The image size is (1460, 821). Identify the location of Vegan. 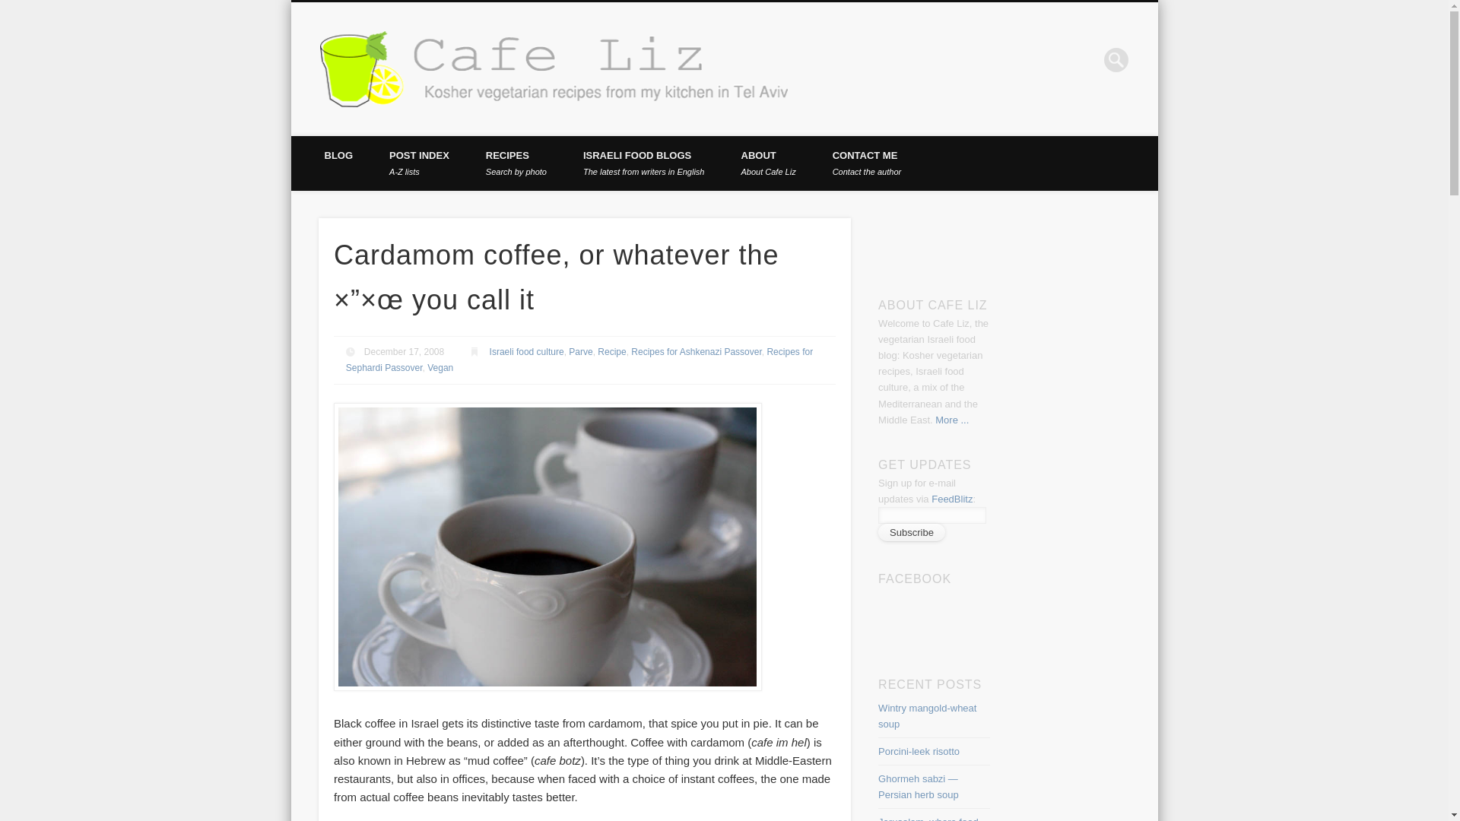
(440, 368).